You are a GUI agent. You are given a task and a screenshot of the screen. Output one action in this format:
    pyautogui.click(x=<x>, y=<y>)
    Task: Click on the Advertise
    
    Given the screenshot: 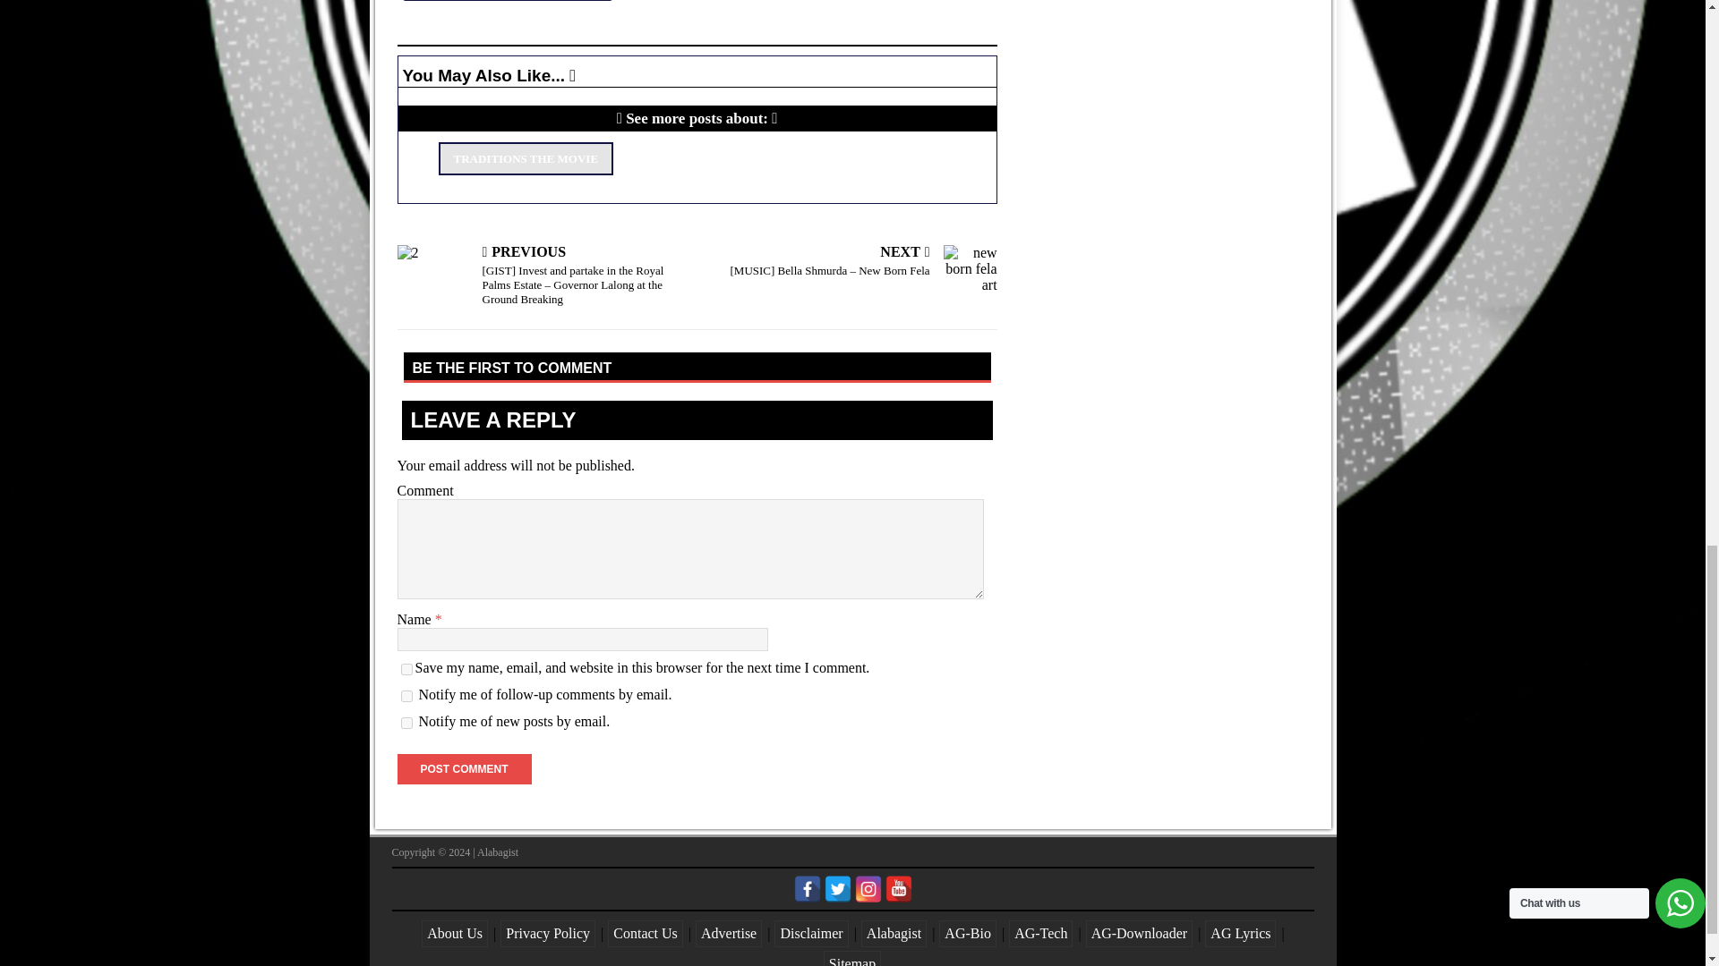 What is the action you would take?
    pyautogui.click(x=729, y=934)
    